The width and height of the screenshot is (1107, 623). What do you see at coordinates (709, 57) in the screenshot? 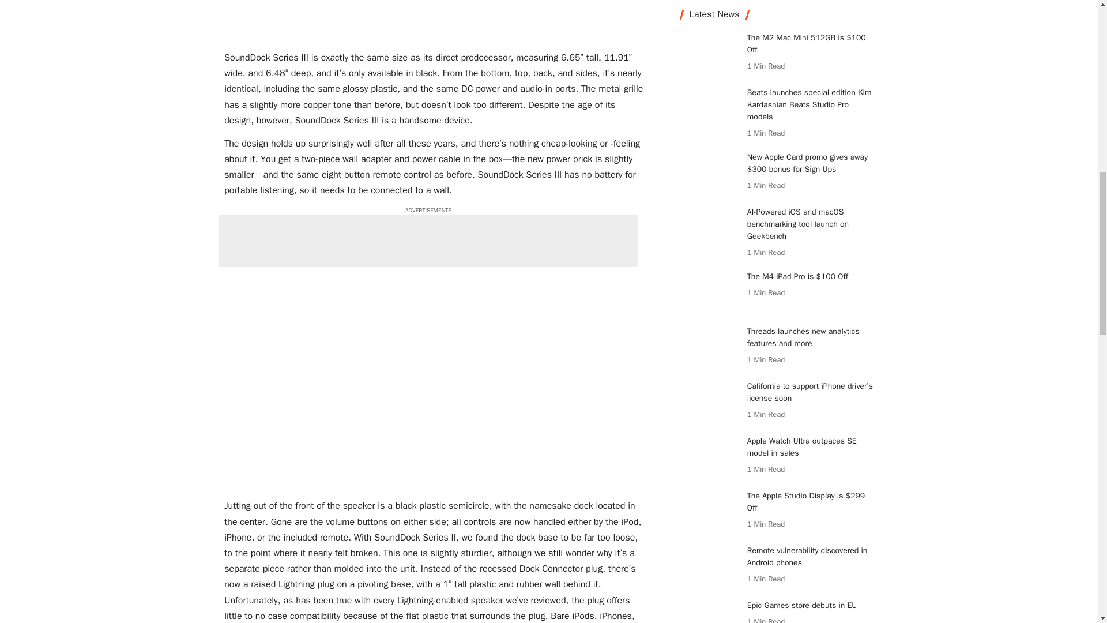
I see `Epic Games store debuts in EU` at bounding box center [709, 57].